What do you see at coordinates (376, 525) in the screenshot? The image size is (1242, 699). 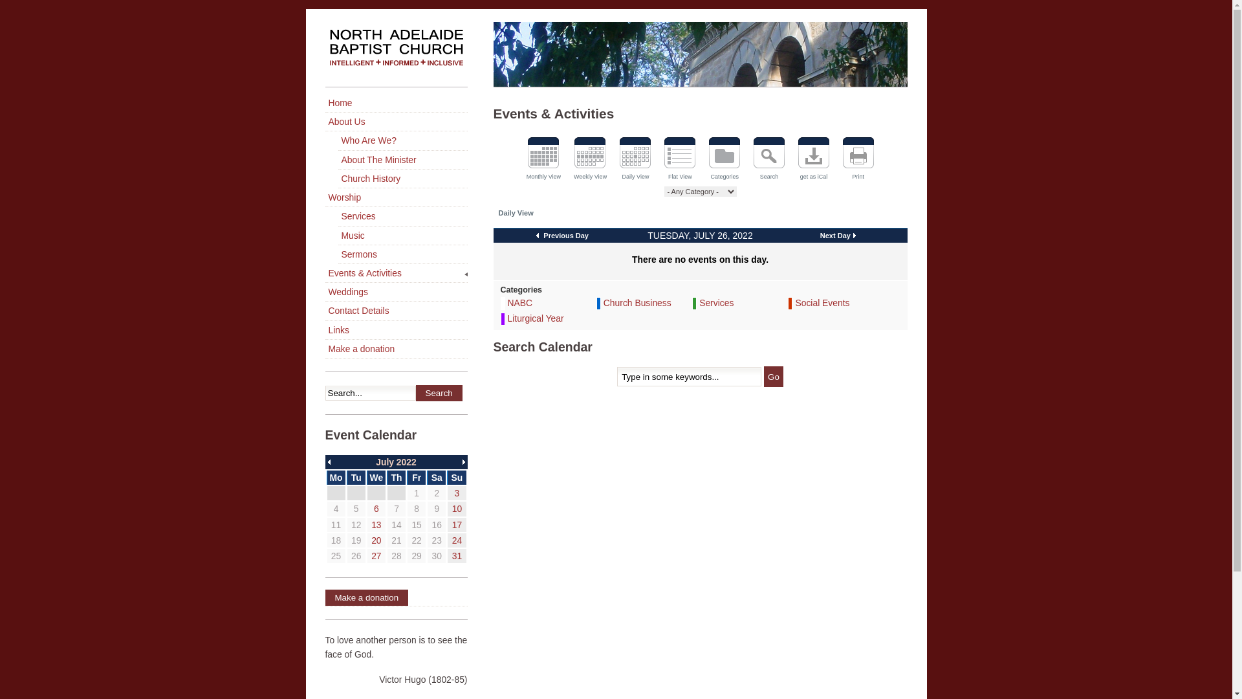 I see `13` at bounding box center [376, 525].